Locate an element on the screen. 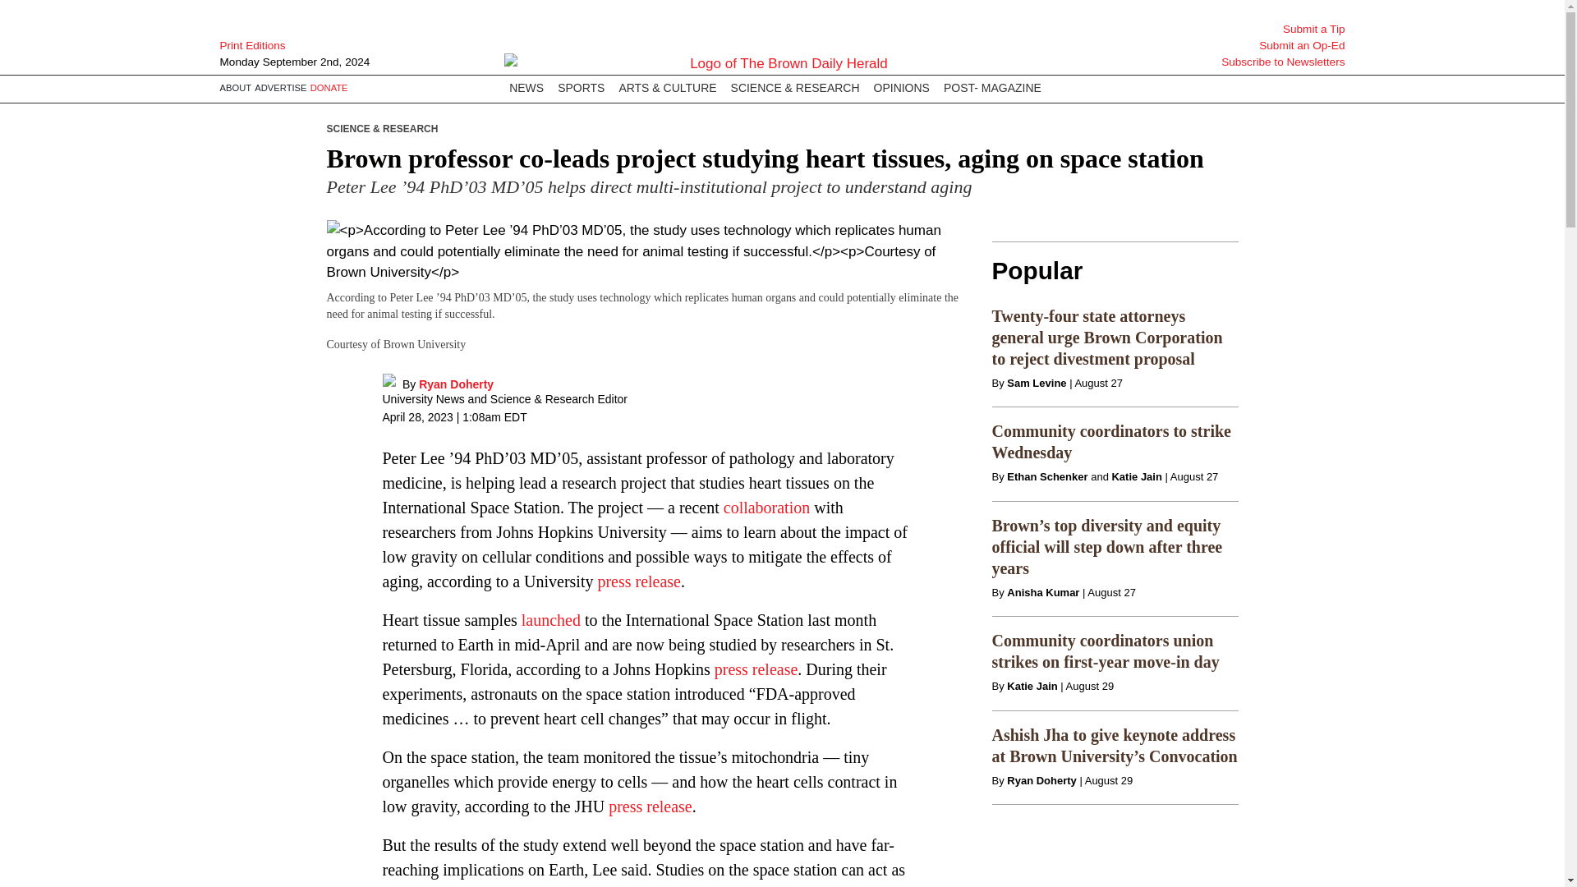 The width and height of the screenshot is (1577, 887). Print Editions is located at coordinates (303, 46).